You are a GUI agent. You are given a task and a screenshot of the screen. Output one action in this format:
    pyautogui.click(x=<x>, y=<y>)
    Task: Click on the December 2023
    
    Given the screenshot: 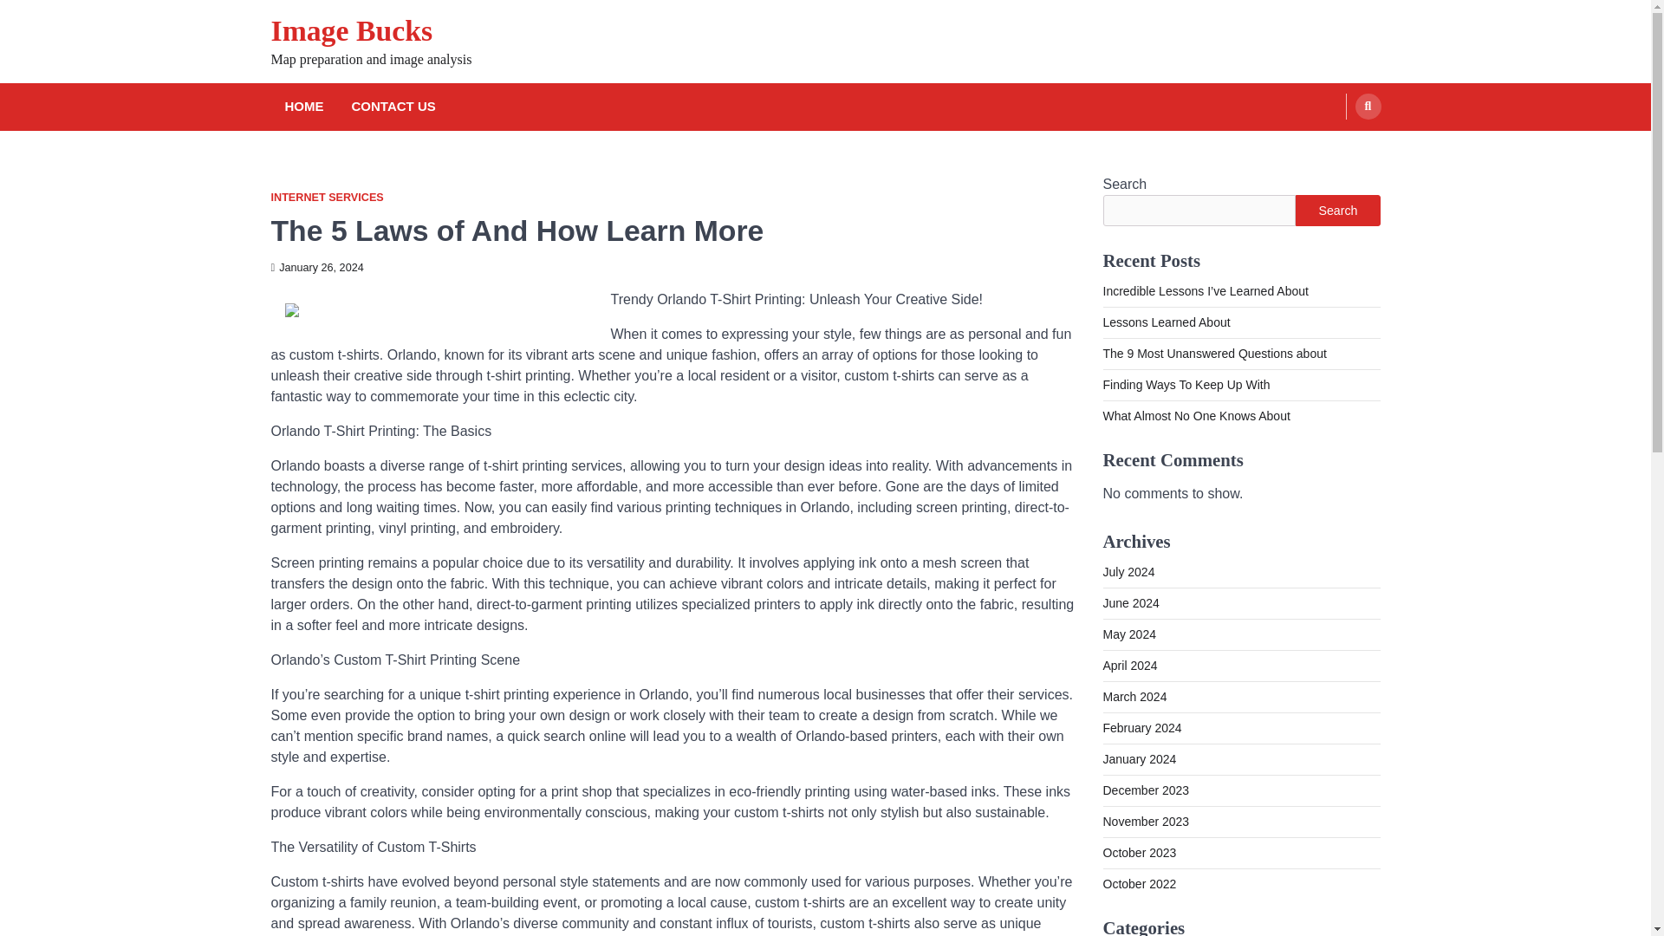 What is the action you would take?
    pyautogui.click(x=1146, y=790)
    